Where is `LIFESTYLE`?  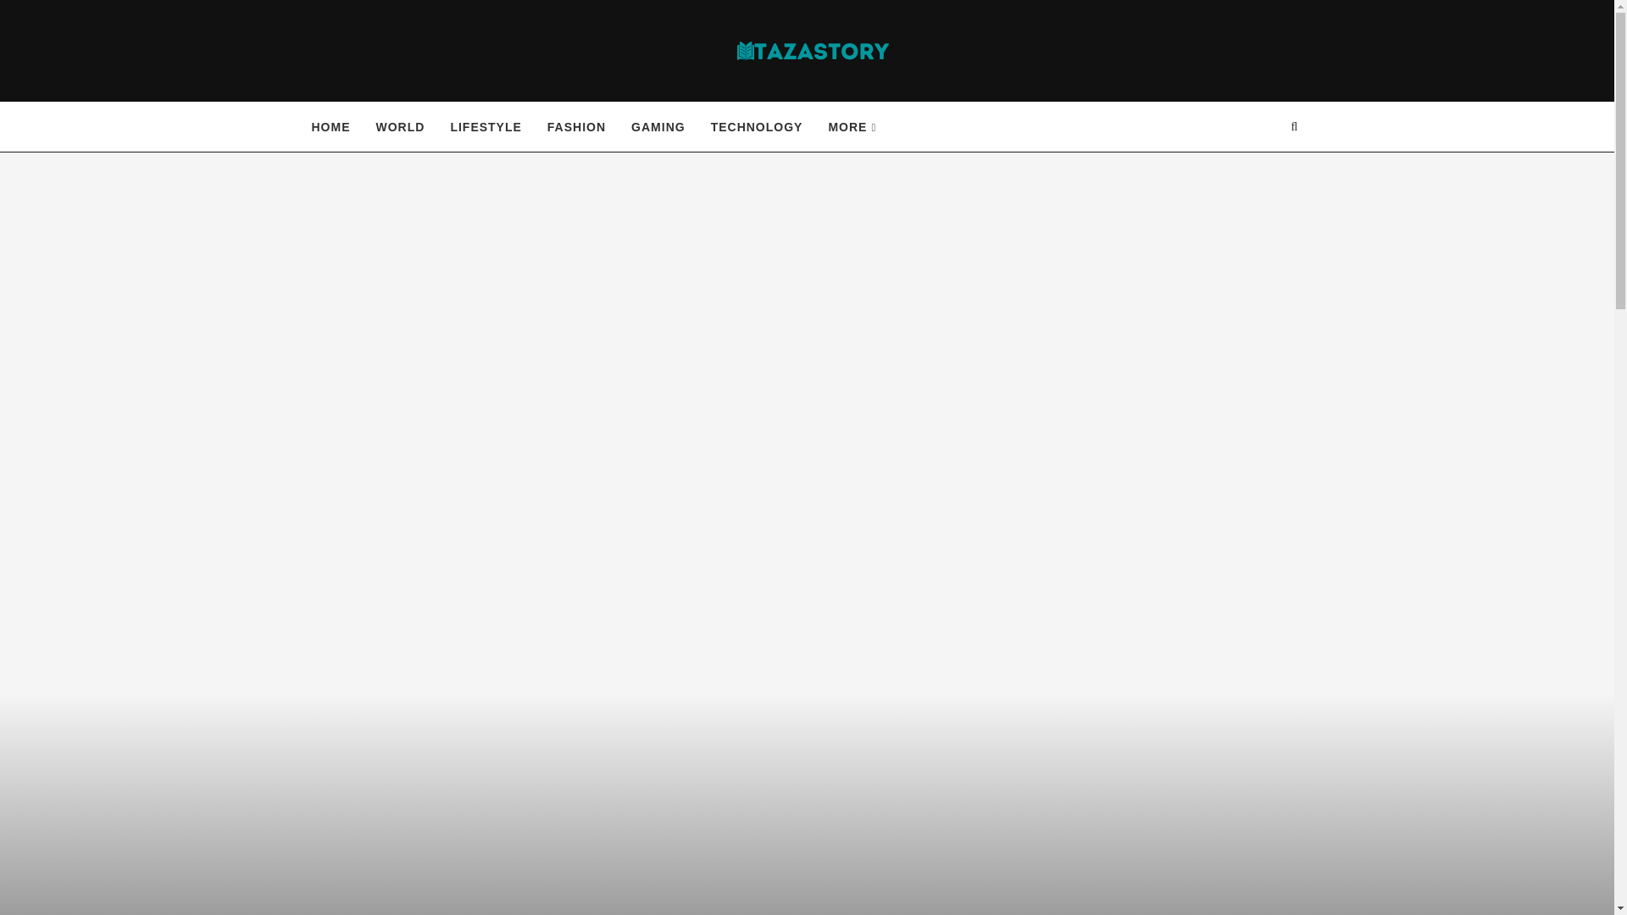 LIFESTYLE is located at coordinates (485, 127).